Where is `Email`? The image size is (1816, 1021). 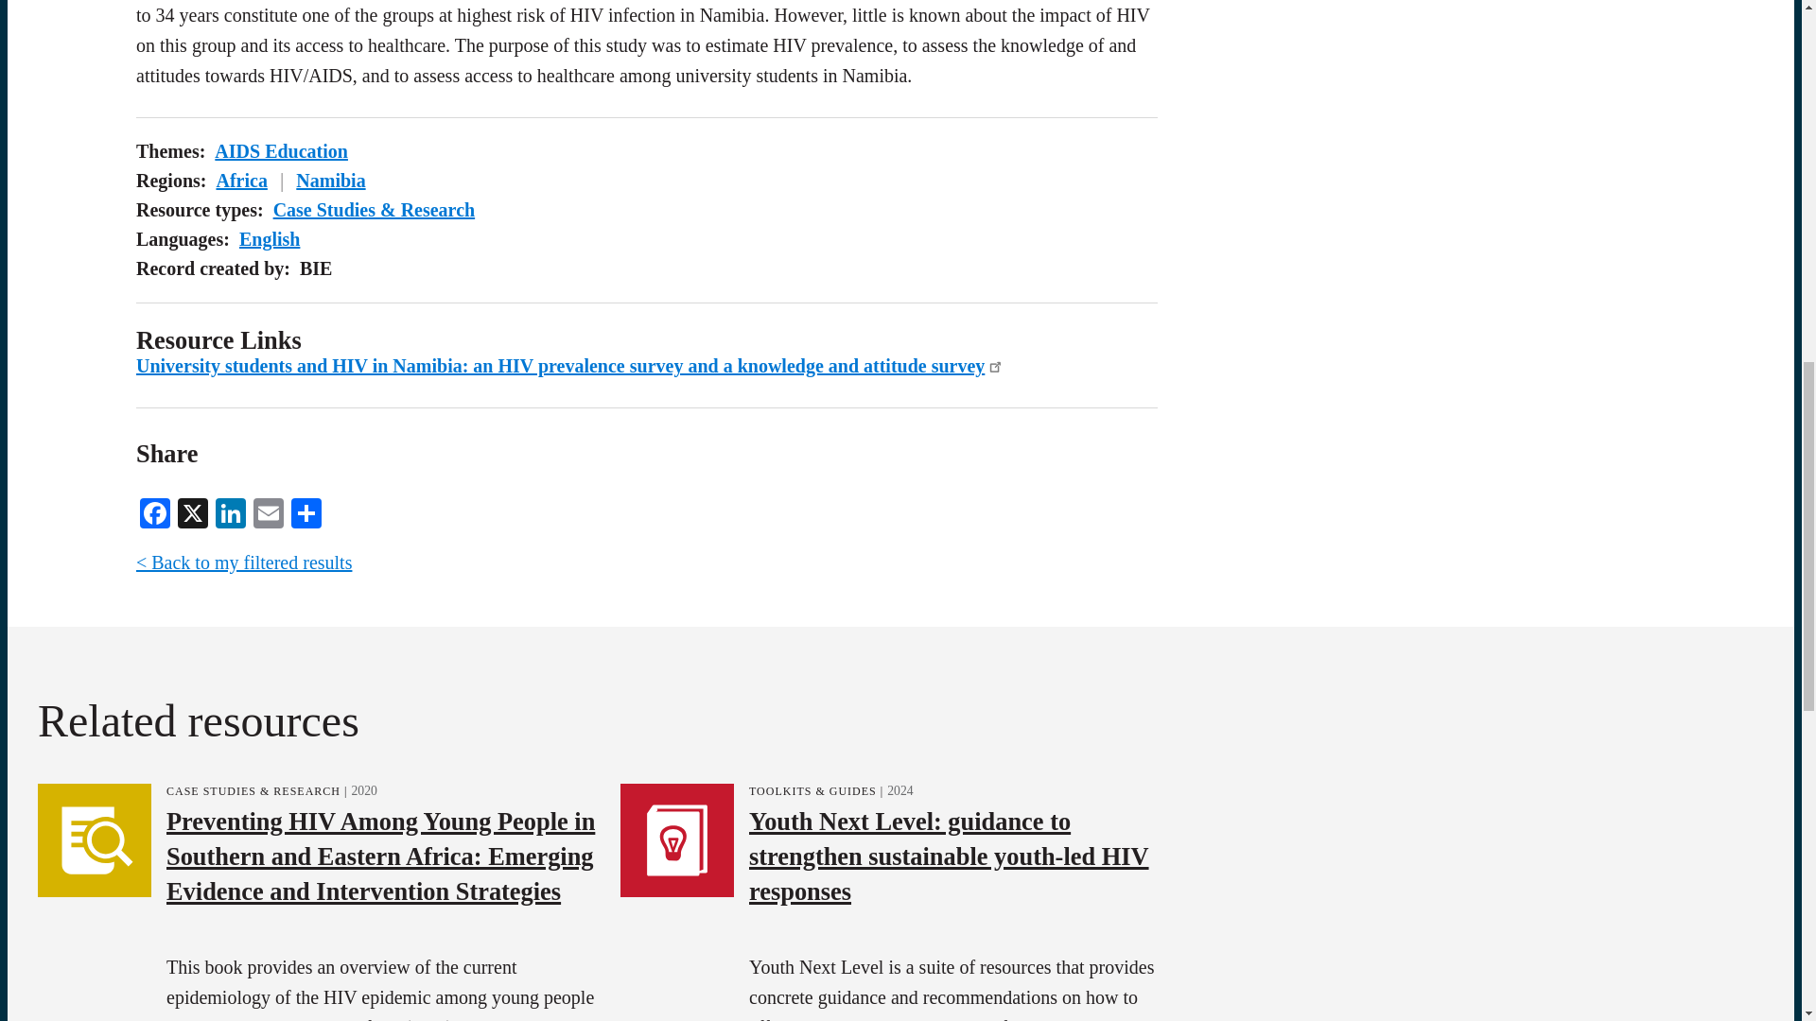 Email is located at coordinates (269, 510).